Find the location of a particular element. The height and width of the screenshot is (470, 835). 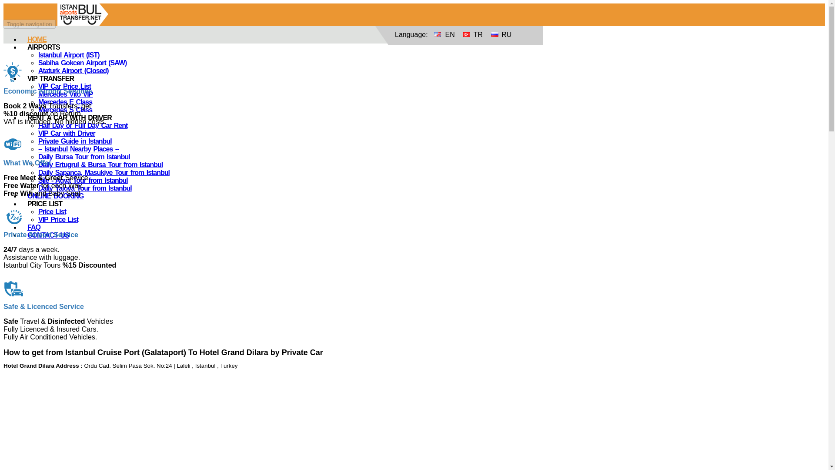

Mercedes Vito VIP is located at coordinates (65, 94).